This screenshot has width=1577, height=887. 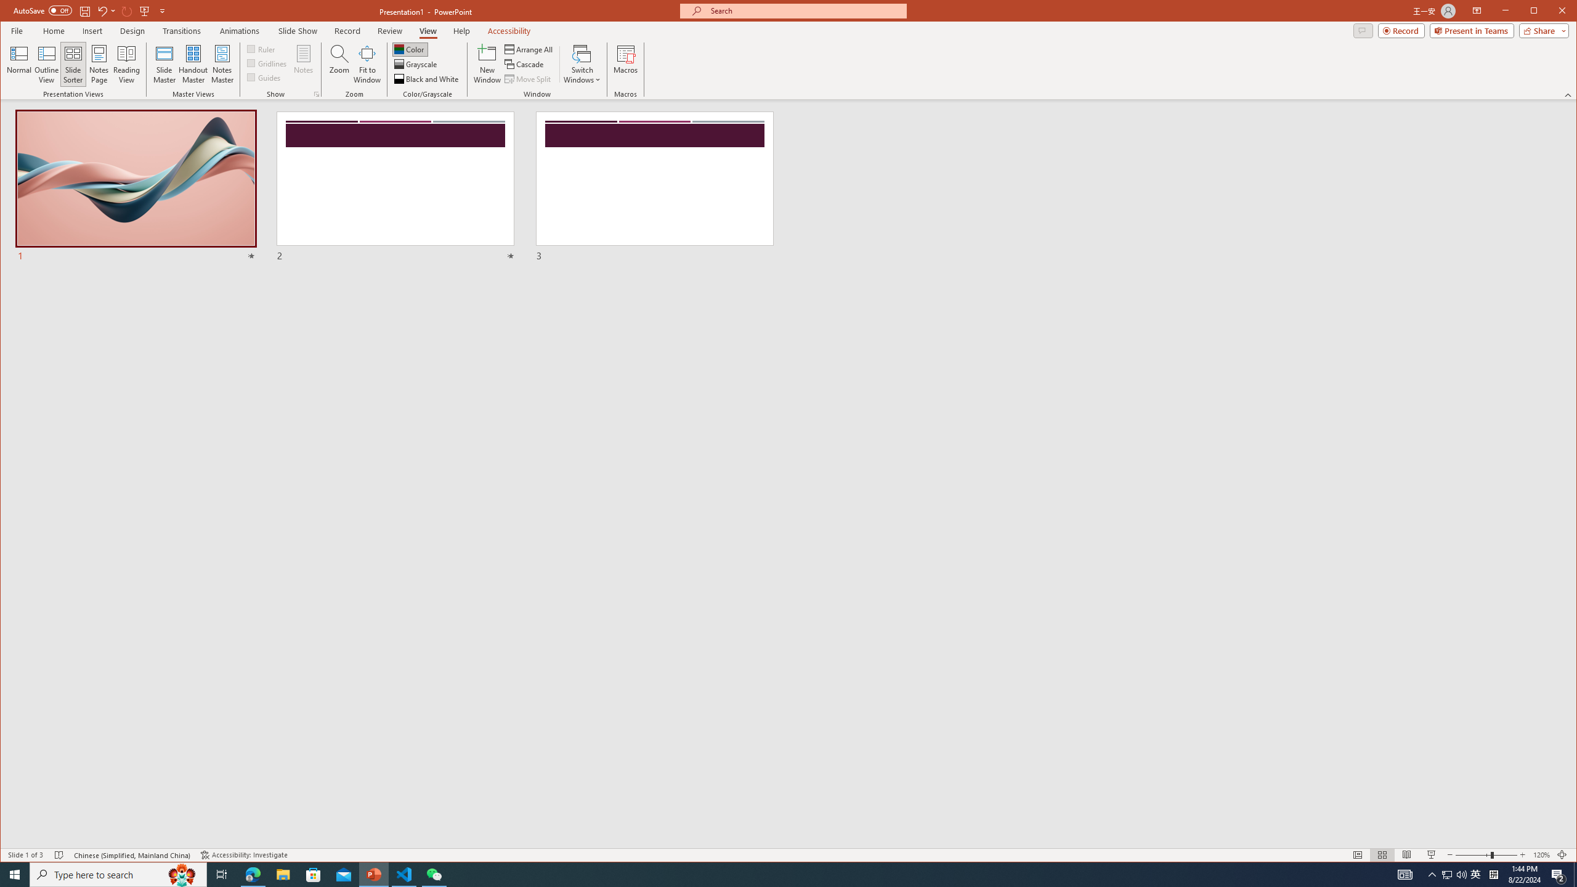 What do you see at coordinates (625, 64) in the screenshot?
I see `Macros` at bounding box center [625, 64].